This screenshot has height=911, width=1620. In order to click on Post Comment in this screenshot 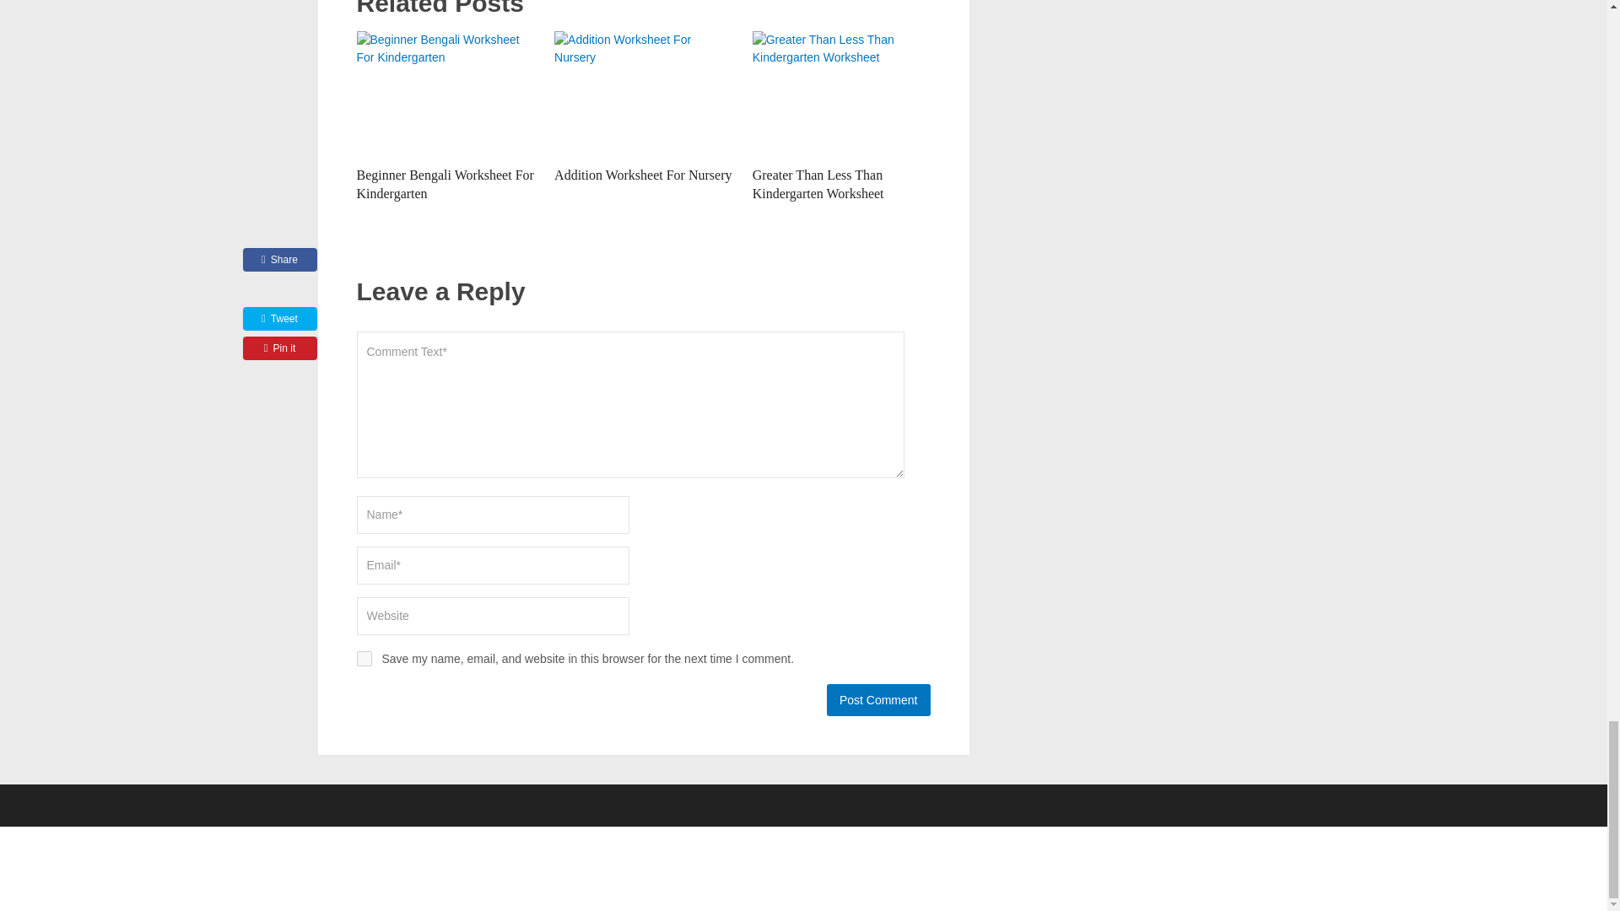, I will do `click(877, 700)`.